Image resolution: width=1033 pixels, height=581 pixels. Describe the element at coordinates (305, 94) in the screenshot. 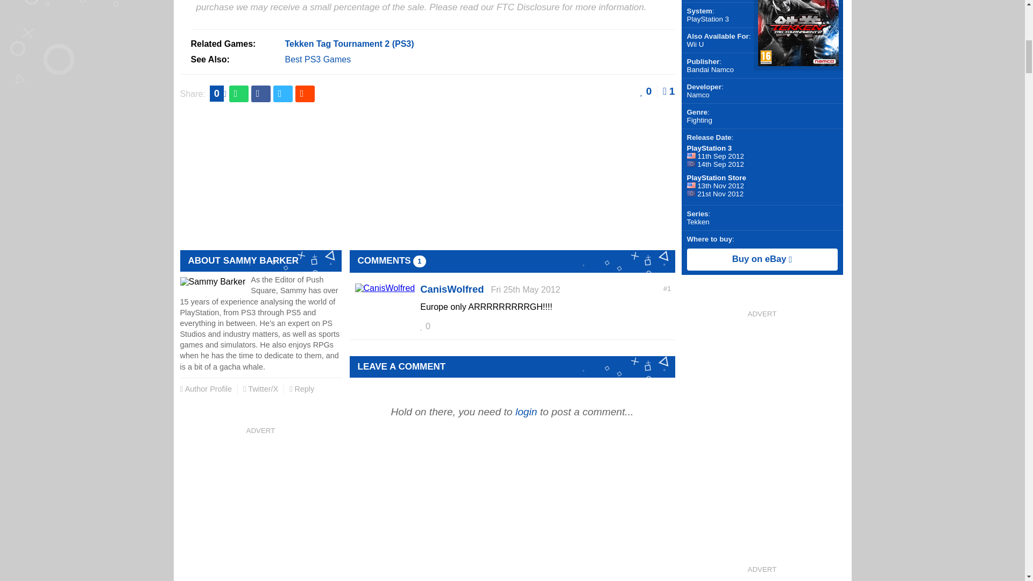

I see `Share this on Reddit` at that location.